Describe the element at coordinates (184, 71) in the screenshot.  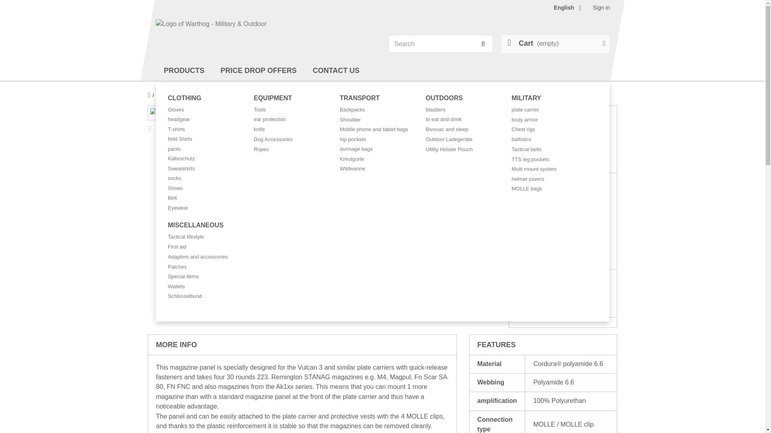
I see `PRODUCTS` at that location.